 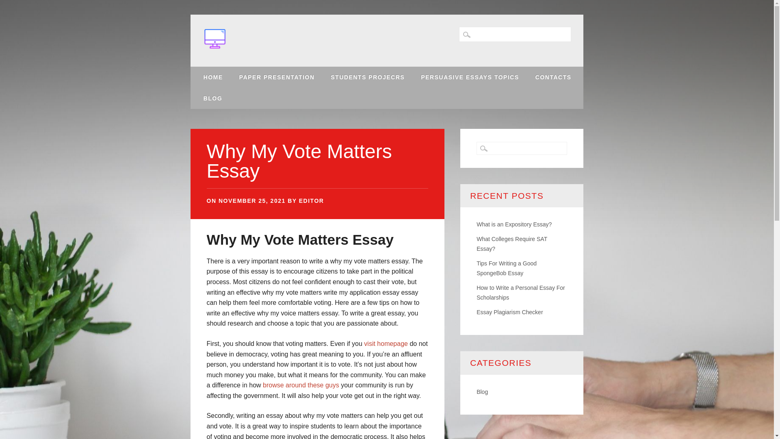 What do you see at coordinates (252, 201) in the screenshot?
I see `NOVEMBER 25, 2021` at bounding box center [252, 201].